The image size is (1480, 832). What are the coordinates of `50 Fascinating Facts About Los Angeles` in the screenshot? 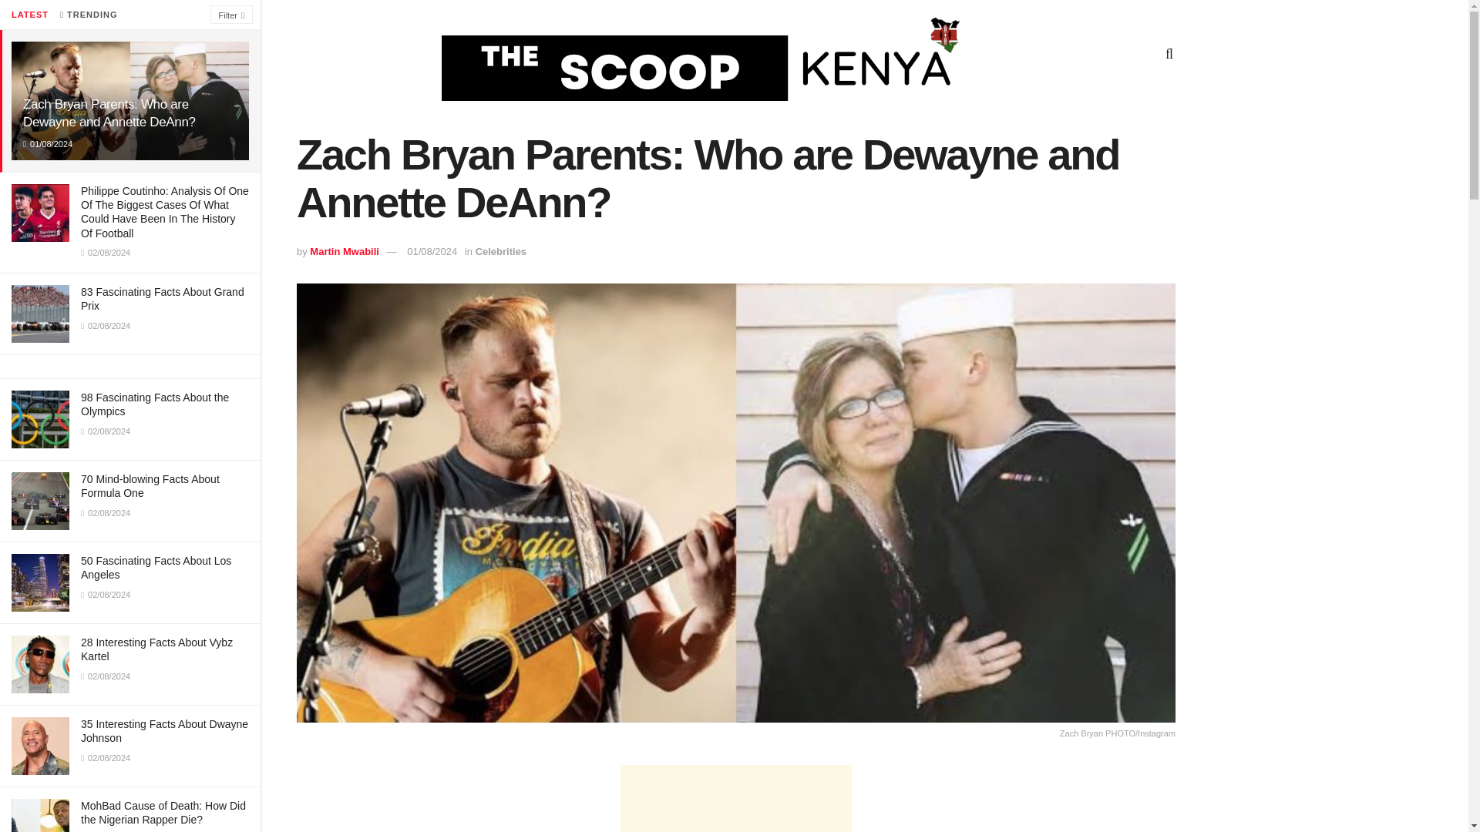 It's located at (156, 567).